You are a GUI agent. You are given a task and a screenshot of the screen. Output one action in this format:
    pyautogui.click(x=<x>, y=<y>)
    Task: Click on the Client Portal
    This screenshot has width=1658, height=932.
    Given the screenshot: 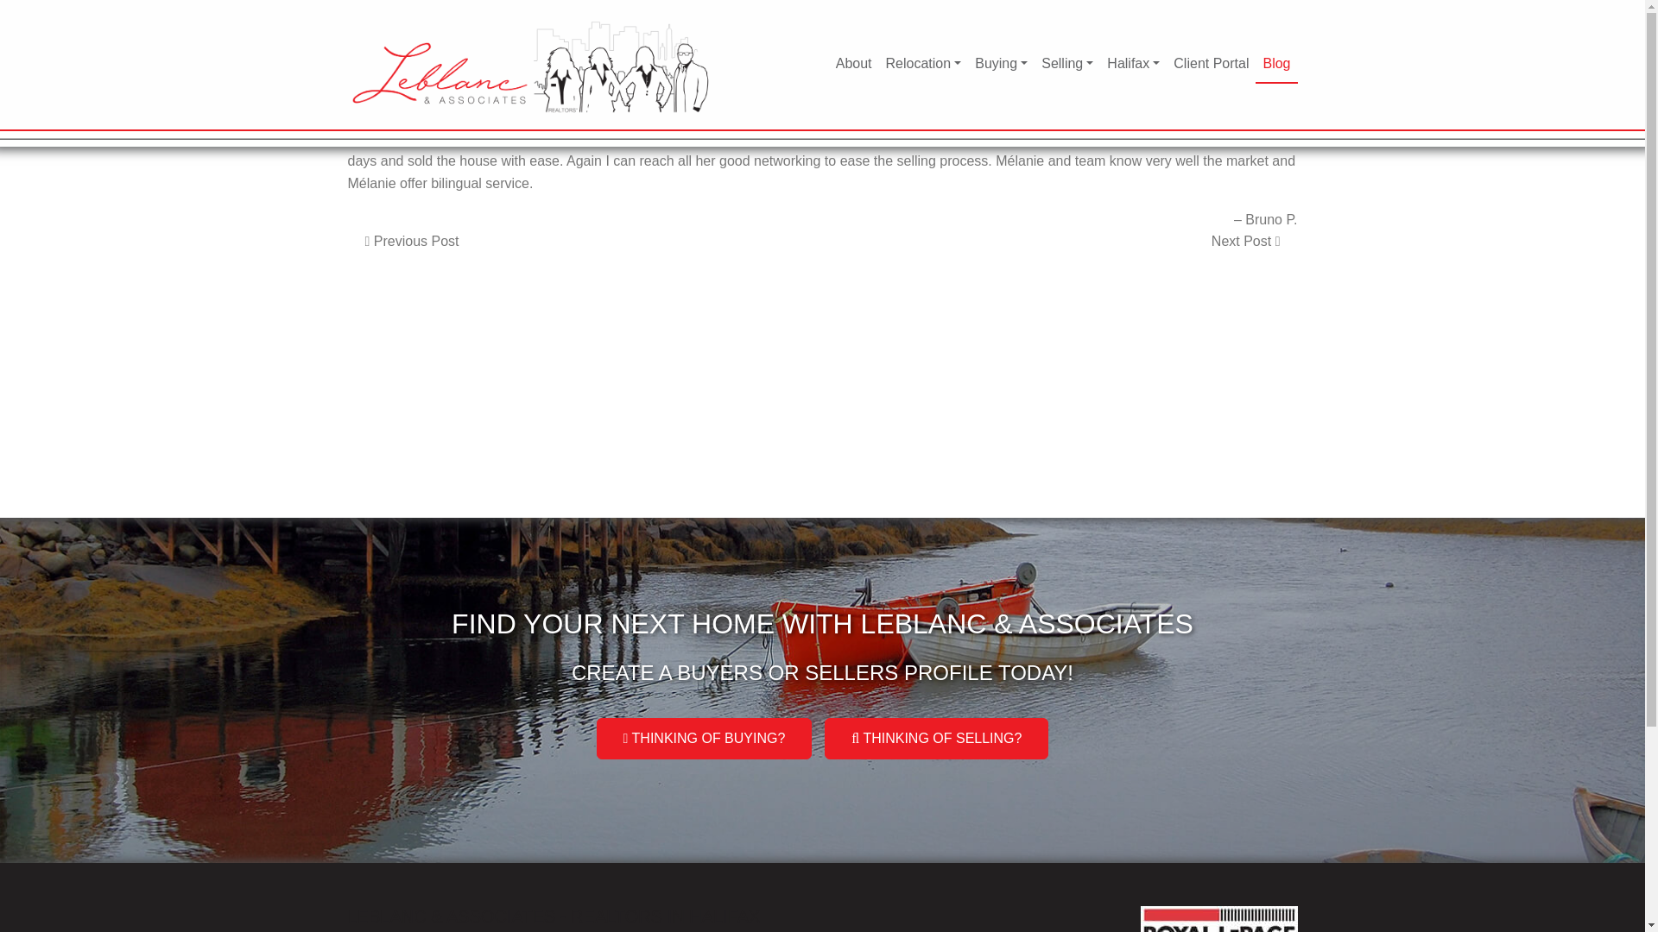 What is the action you would take?
    pyautogui.click(x=1211, y=64)
    